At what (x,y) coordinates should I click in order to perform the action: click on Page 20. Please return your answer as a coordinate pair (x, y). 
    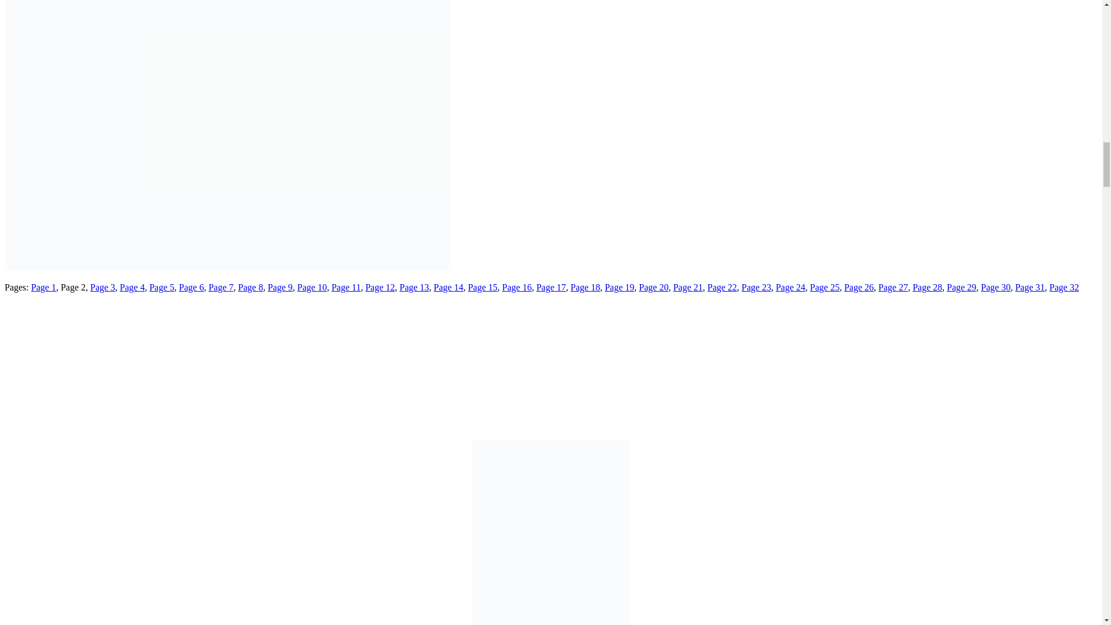
    Looking at the image, I should click on (654, 287).